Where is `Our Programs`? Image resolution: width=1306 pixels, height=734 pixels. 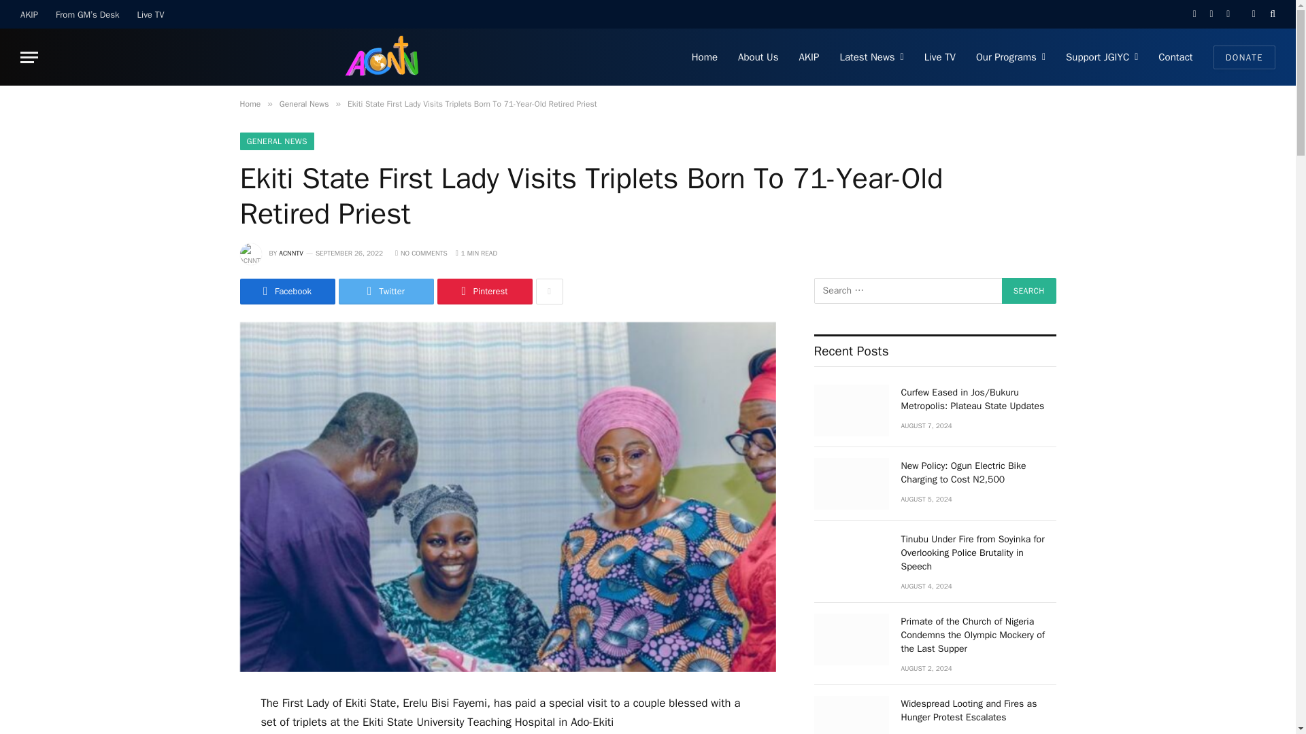
Our Programs is located at coordinates (1011, 57).